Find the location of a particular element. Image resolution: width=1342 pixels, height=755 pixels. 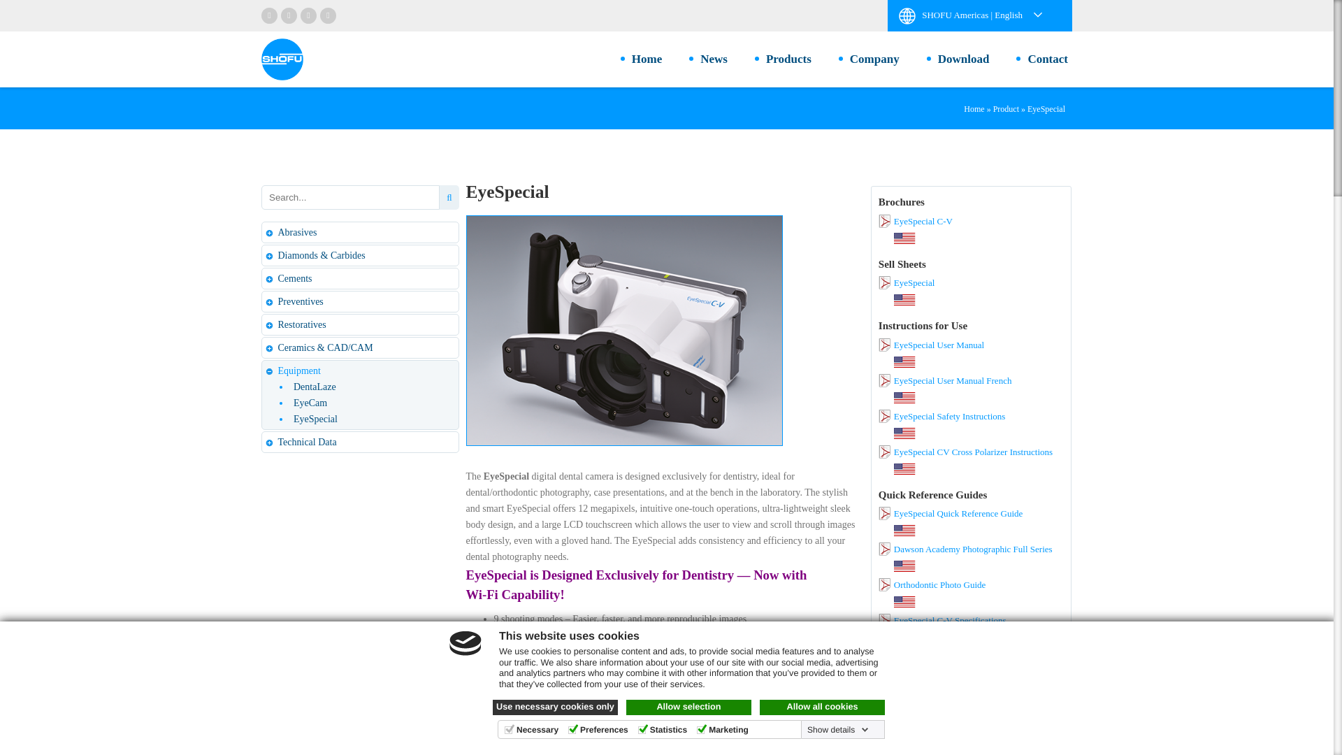

Show details is located at coordinates (837, 729).